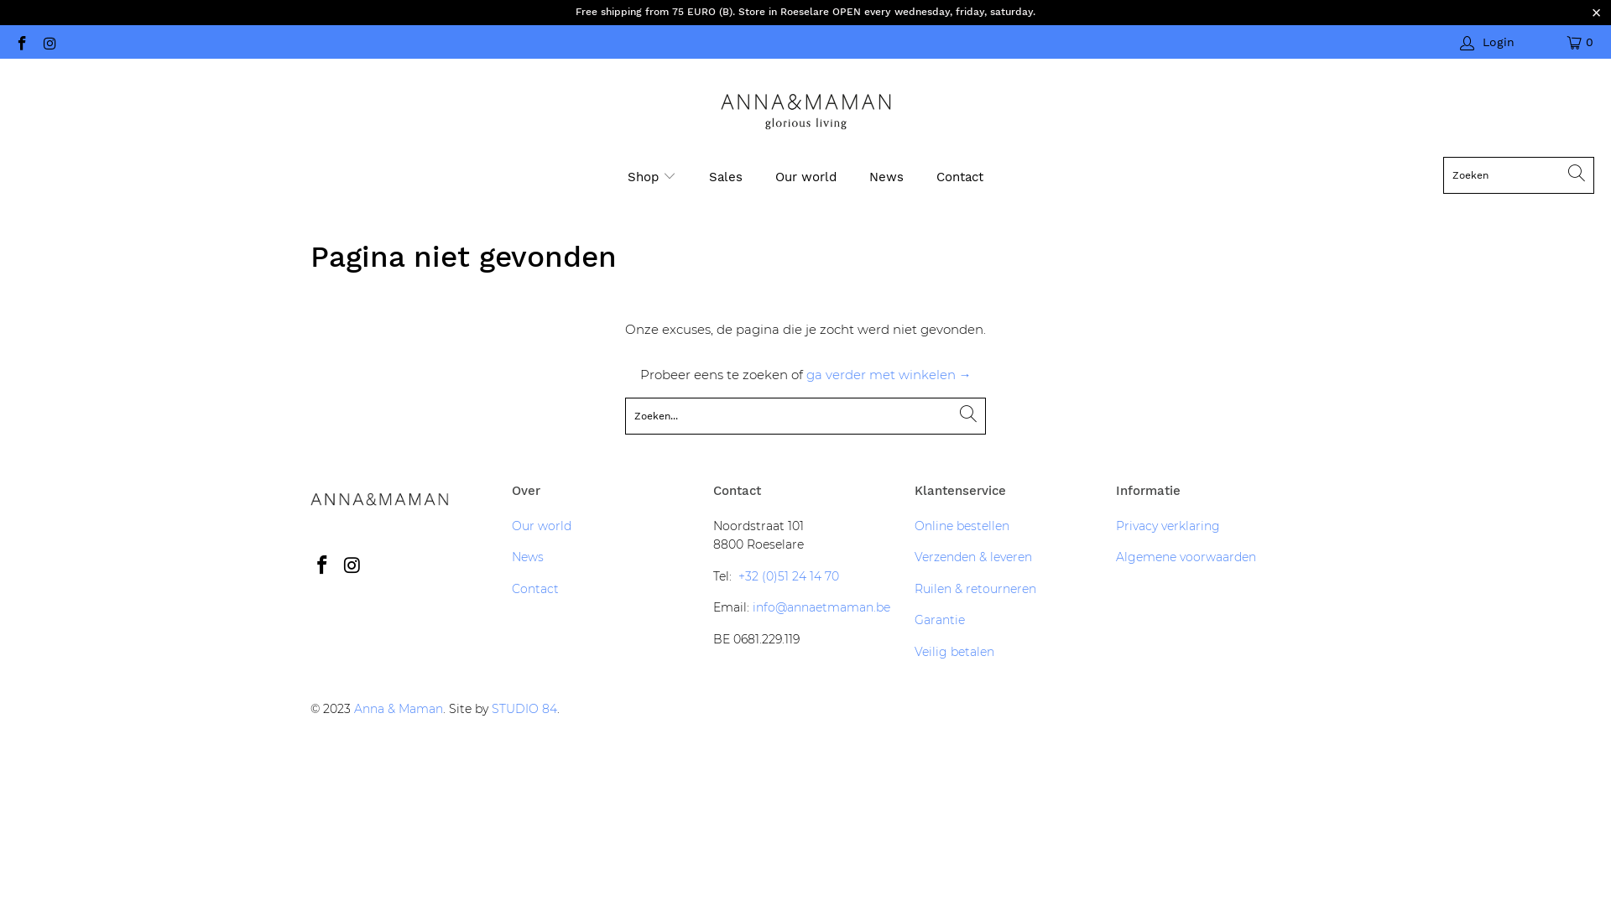  What do you see at coordinates (962, 526) in the screenshot?
I see `Online bestellen` at bounding box center [962, 526].